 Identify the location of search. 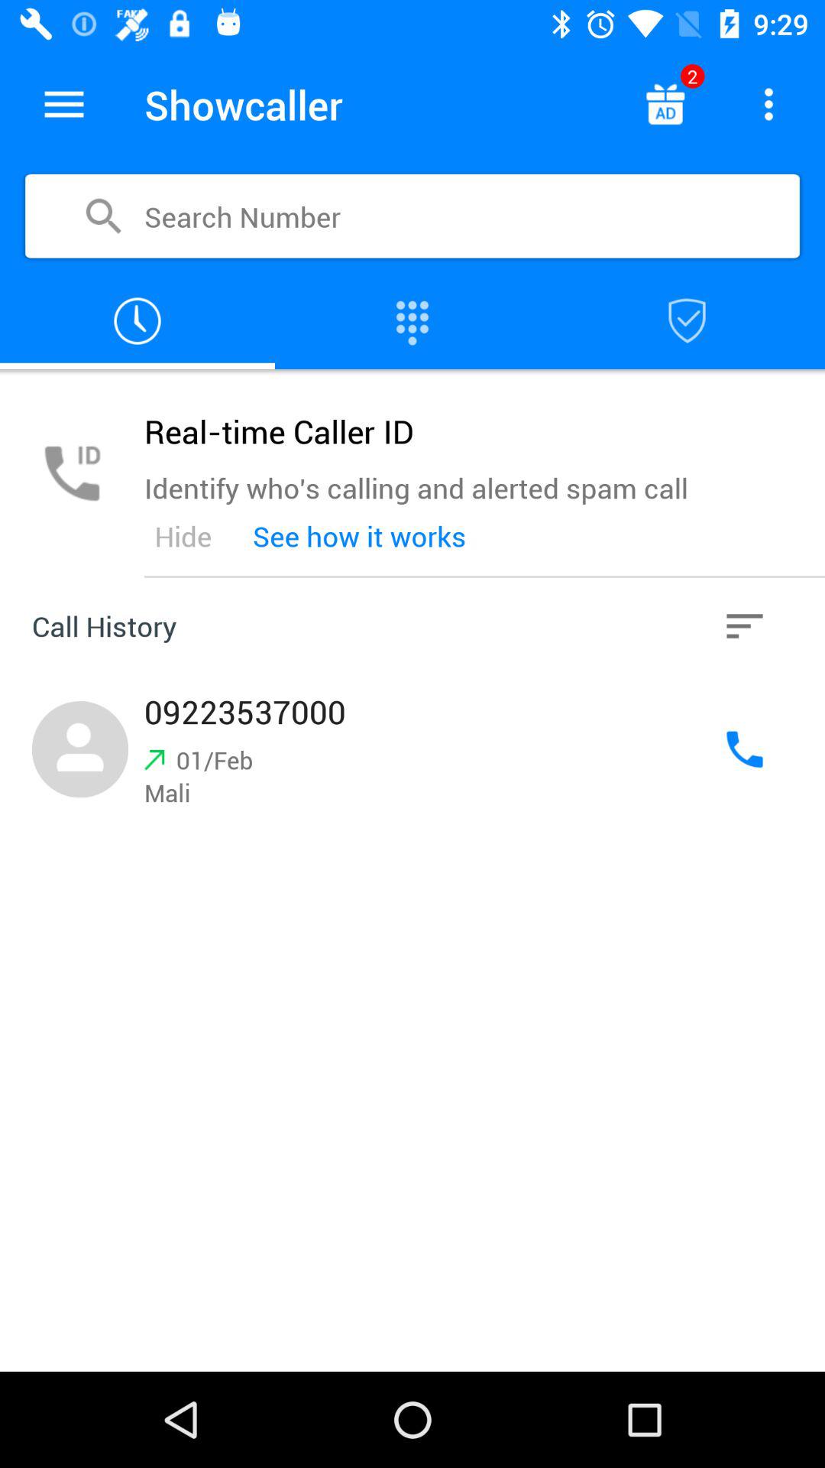
(687, 321).